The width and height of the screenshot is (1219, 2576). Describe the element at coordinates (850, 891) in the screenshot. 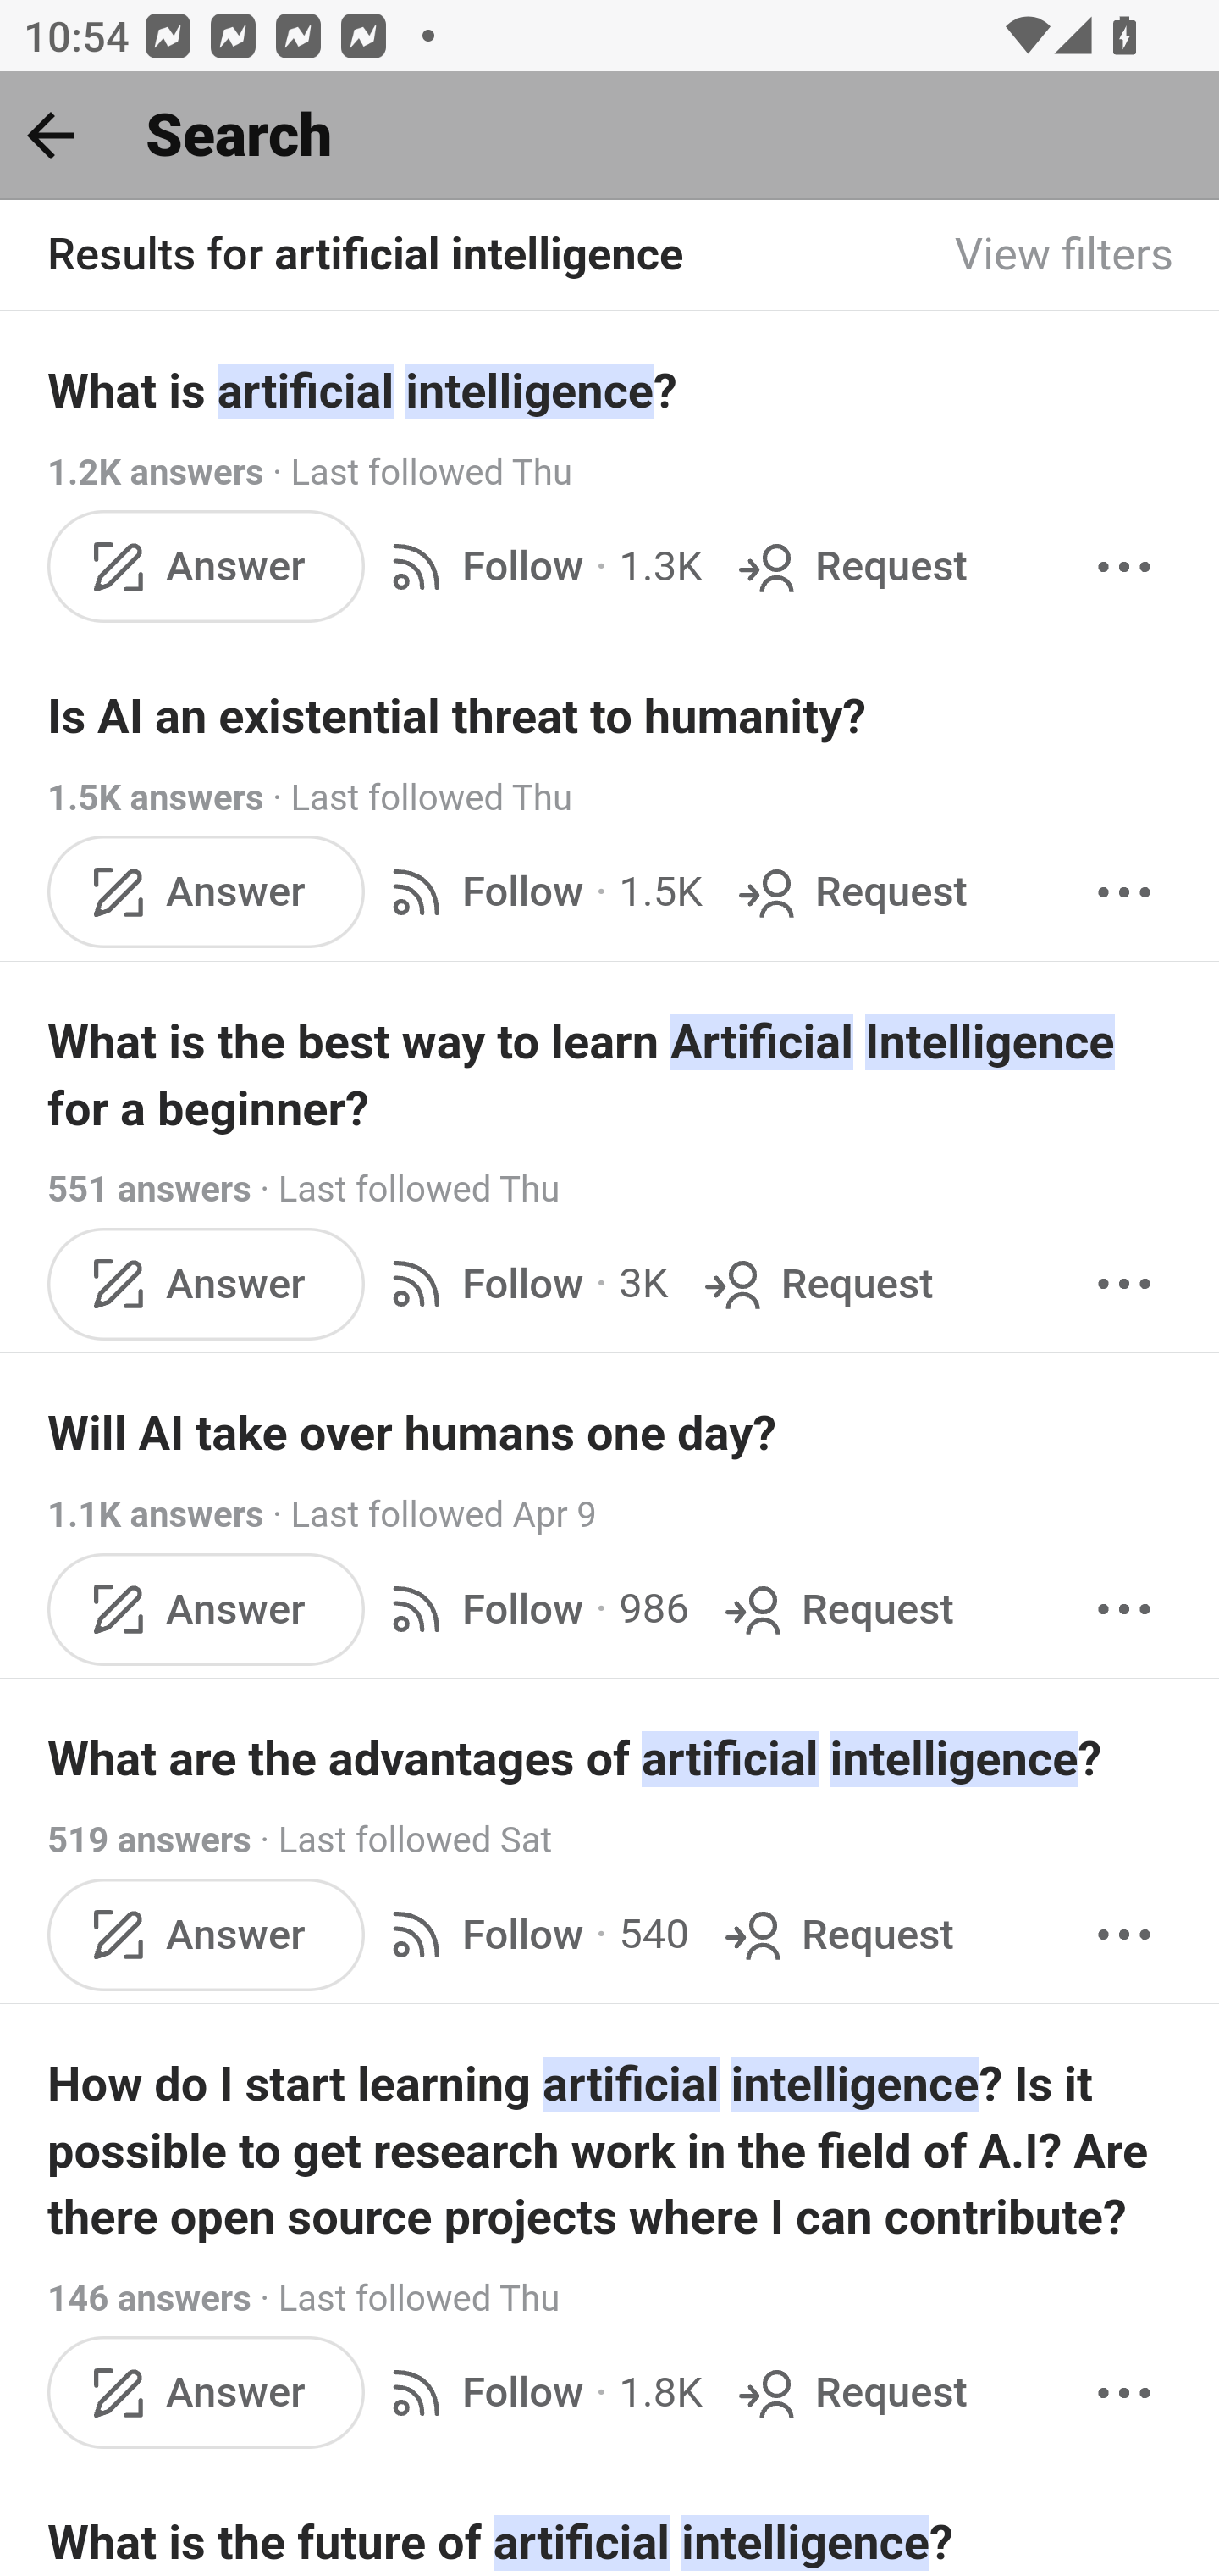

I see `Request` at that location.